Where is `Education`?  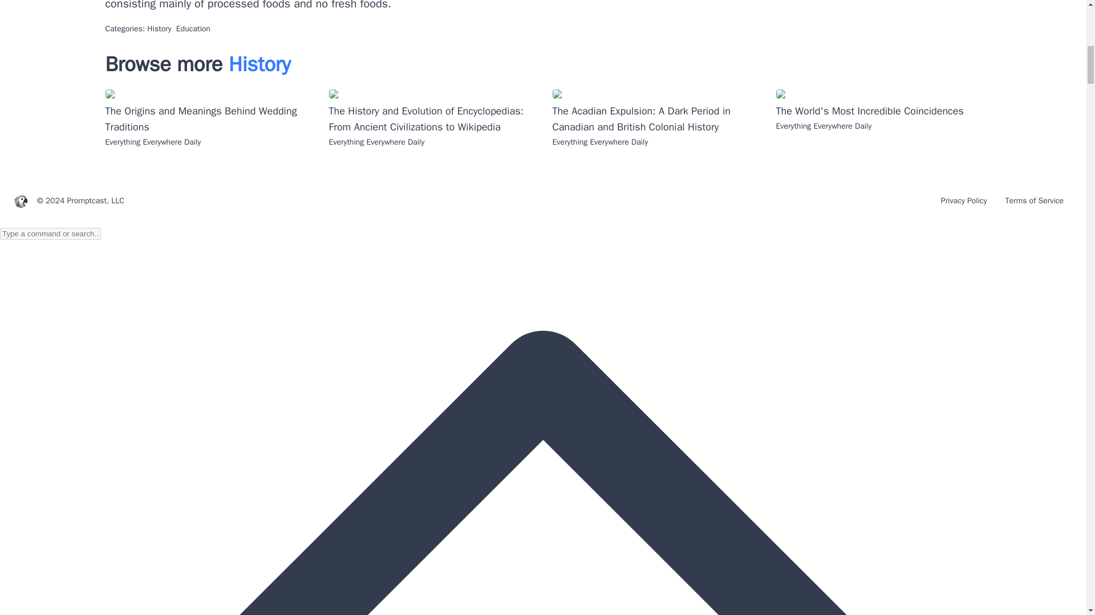
Education is located at coordinates (193, 28).